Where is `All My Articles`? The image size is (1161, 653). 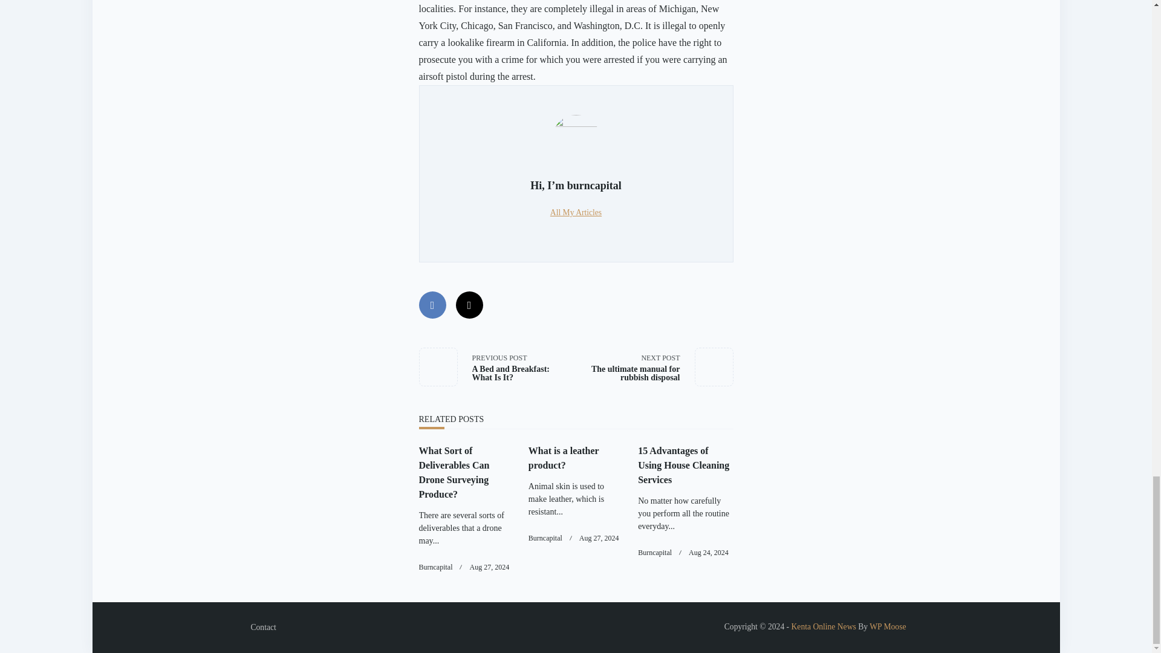 All My Articles is located at coordinates (576, 212).